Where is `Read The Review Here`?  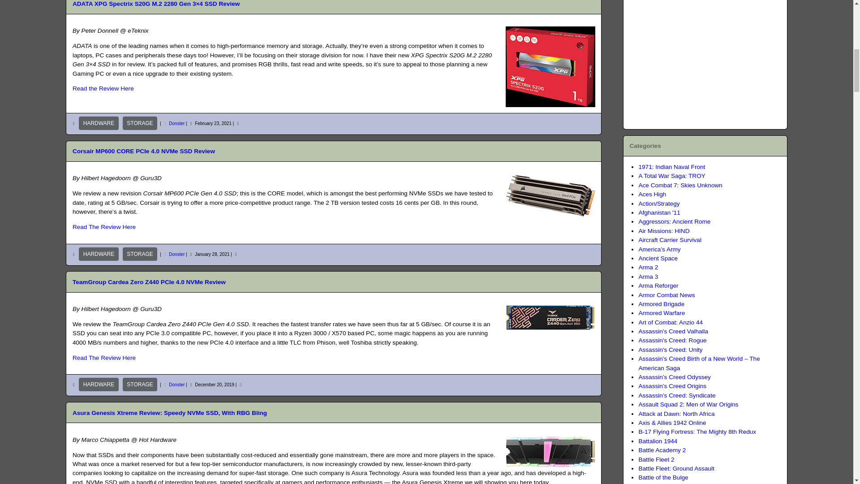
Read The Review Here is located at coordinates (104, 227).